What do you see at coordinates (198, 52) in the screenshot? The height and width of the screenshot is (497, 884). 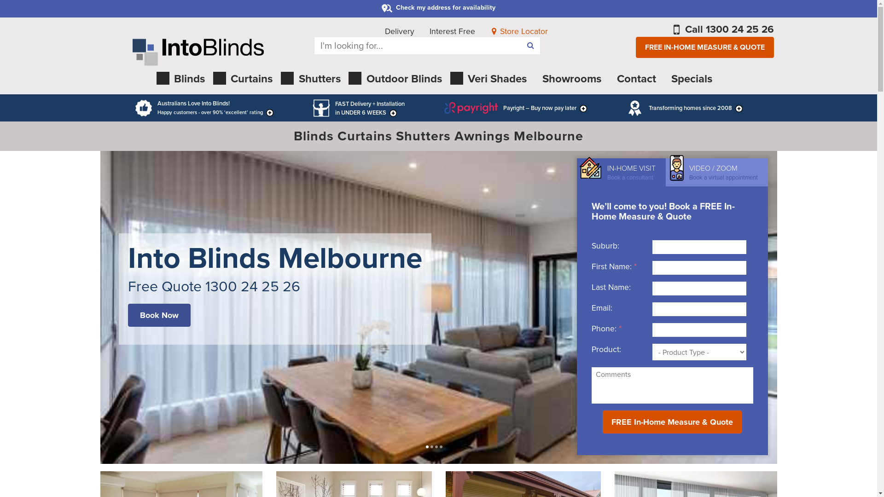 I see `Home` at bounding box center [198, 52].